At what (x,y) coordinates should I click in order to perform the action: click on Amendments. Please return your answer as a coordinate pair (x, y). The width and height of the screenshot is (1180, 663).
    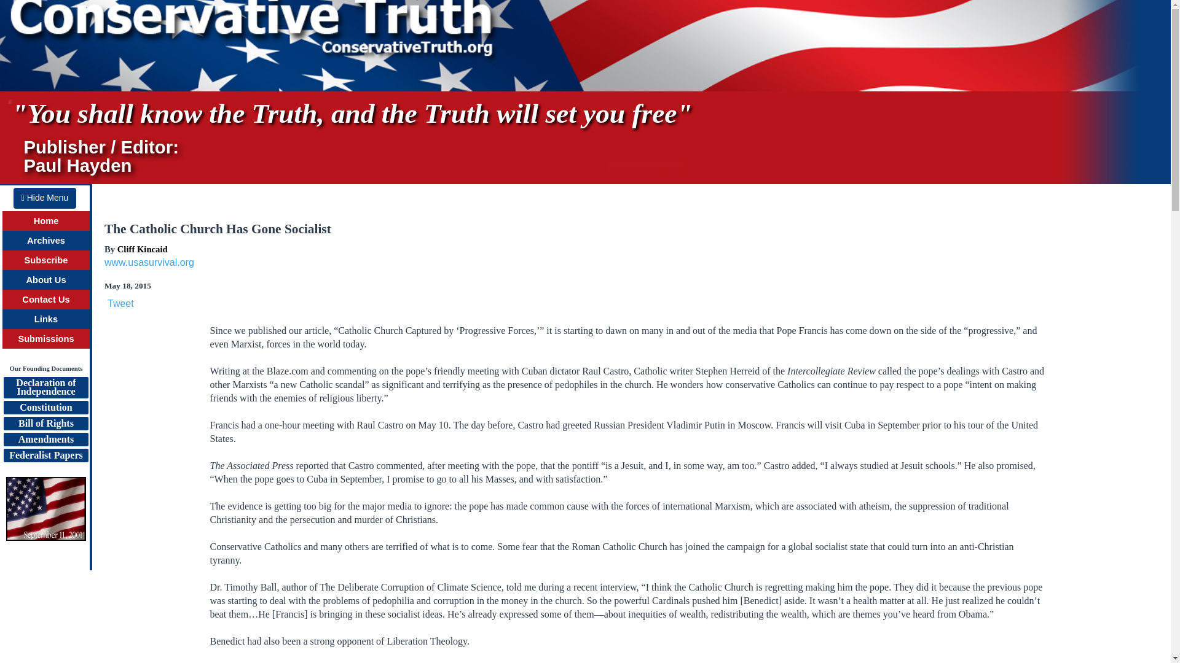
    Looking at the image, I should click on (45, 456).